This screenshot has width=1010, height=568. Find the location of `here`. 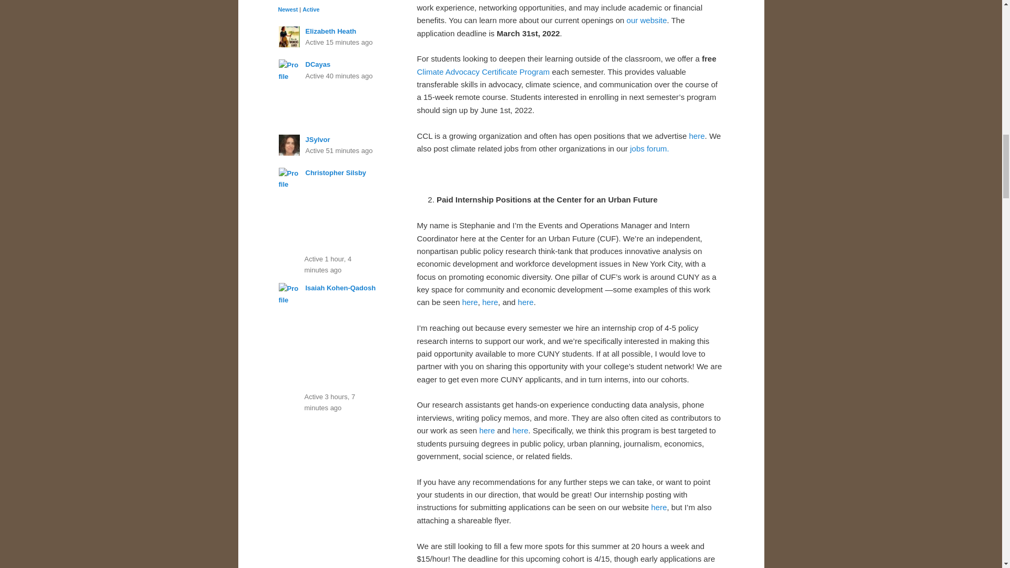

here is located at coordinates (469, 302).